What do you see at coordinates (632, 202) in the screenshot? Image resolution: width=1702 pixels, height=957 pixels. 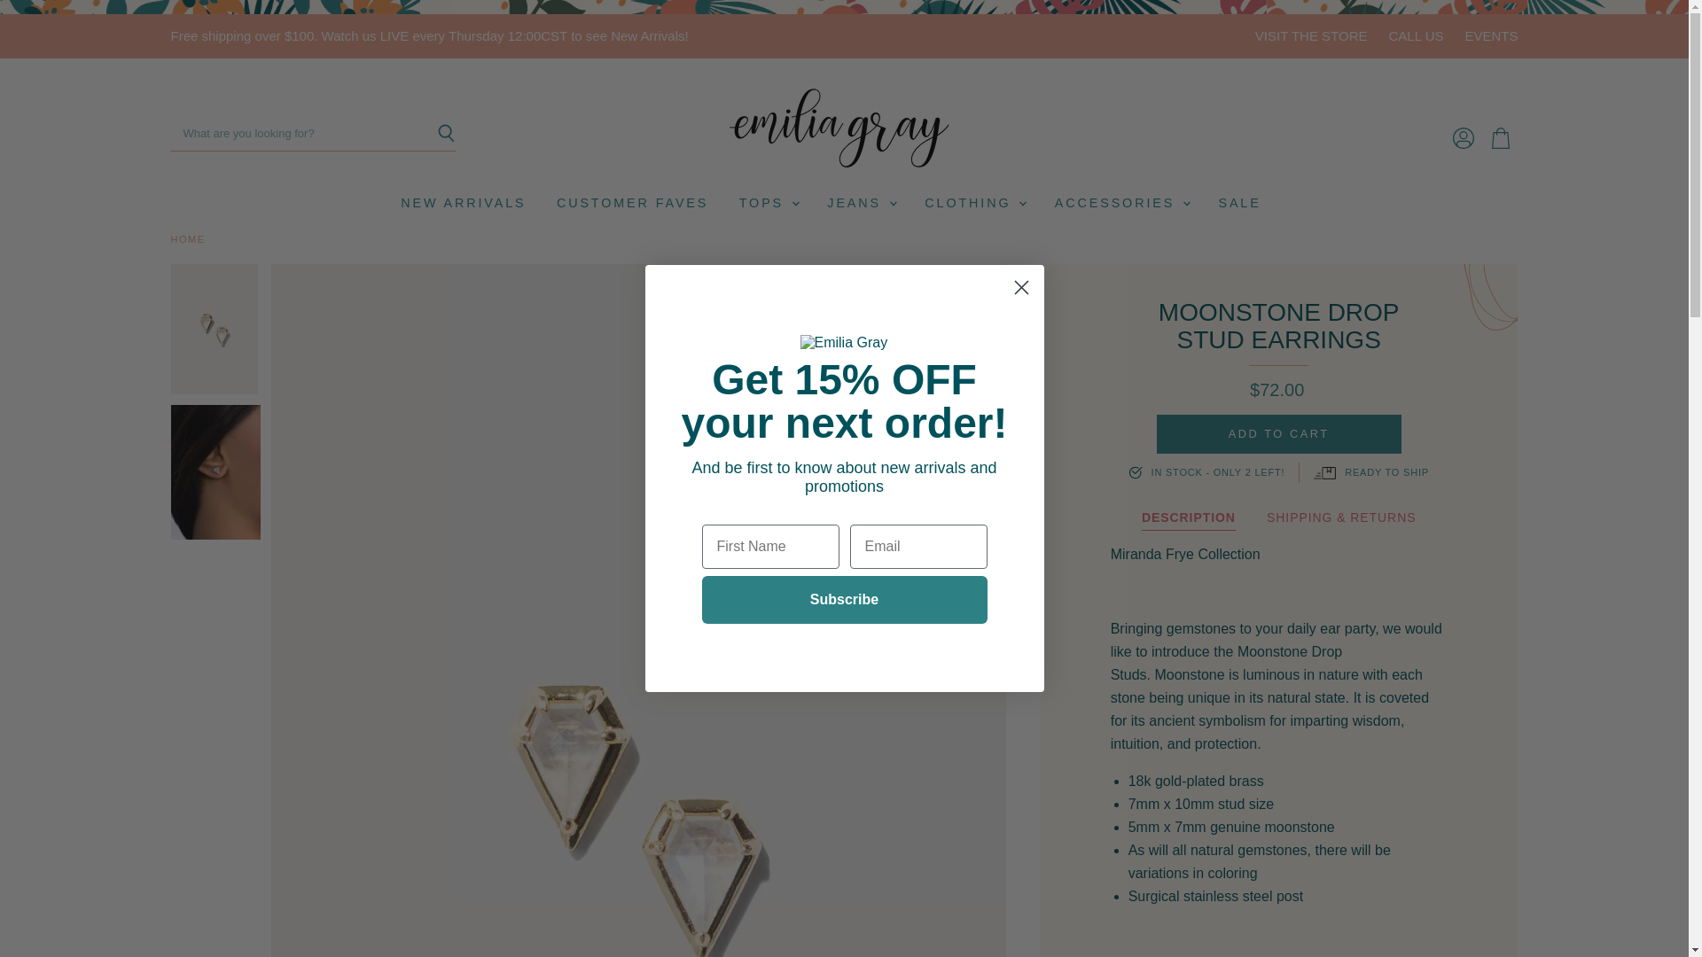 I see `CUSTOMER FAVES` at bounding box center [632, 202].